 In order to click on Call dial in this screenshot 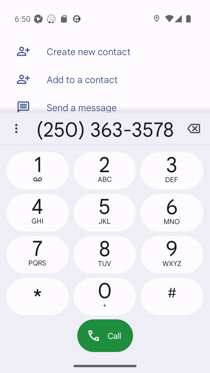, I will do `click(105, 336)`.